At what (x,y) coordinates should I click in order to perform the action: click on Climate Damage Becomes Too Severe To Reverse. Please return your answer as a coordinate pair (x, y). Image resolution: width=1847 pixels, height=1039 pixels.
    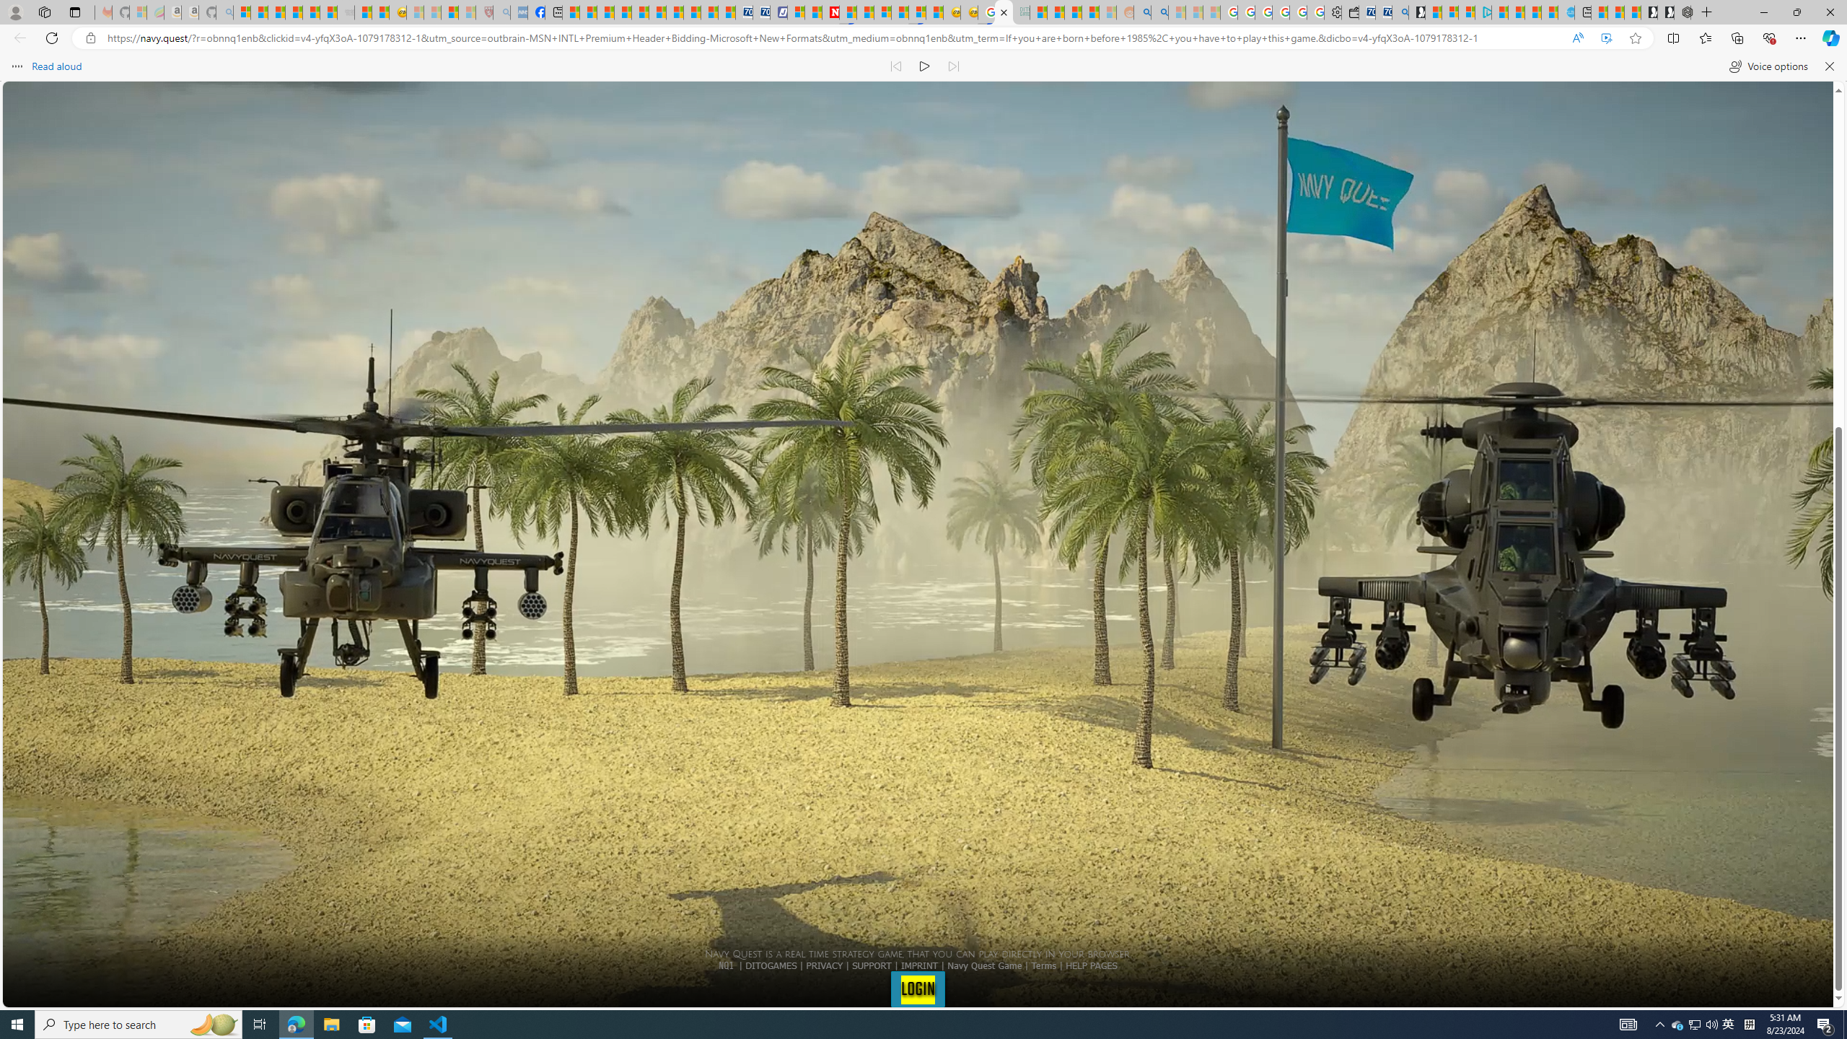
    Looking at the image, I should click on (622, 12).